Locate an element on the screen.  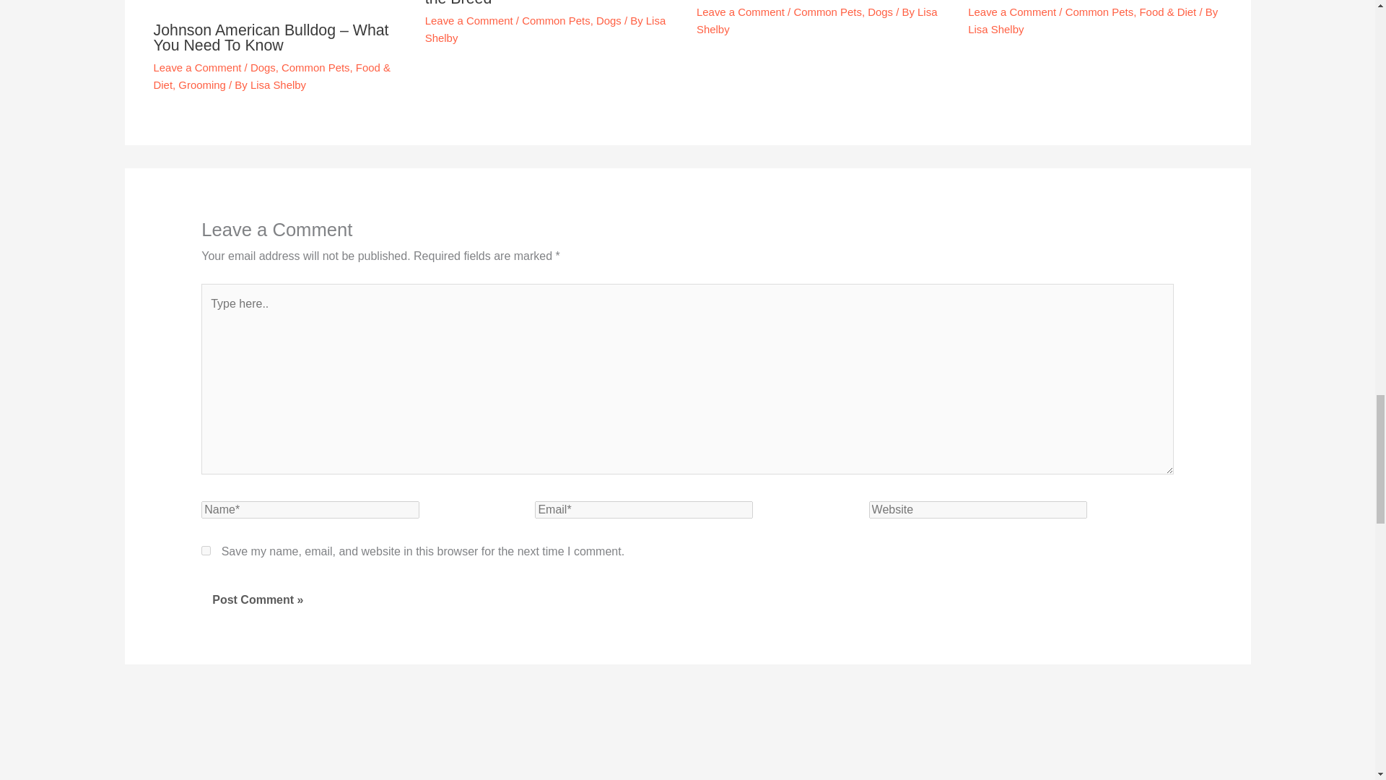
View all posts by Lisa Shelby is located at coordinates (545, 29).